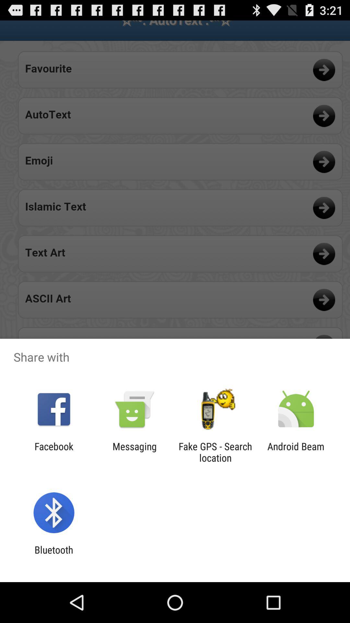 This screenshot has height=623, width=350. What do you see at coordinates (215, 452) in the screenshot?
I see `open the item to the right of messaging item` at bounding box center [215, 452].